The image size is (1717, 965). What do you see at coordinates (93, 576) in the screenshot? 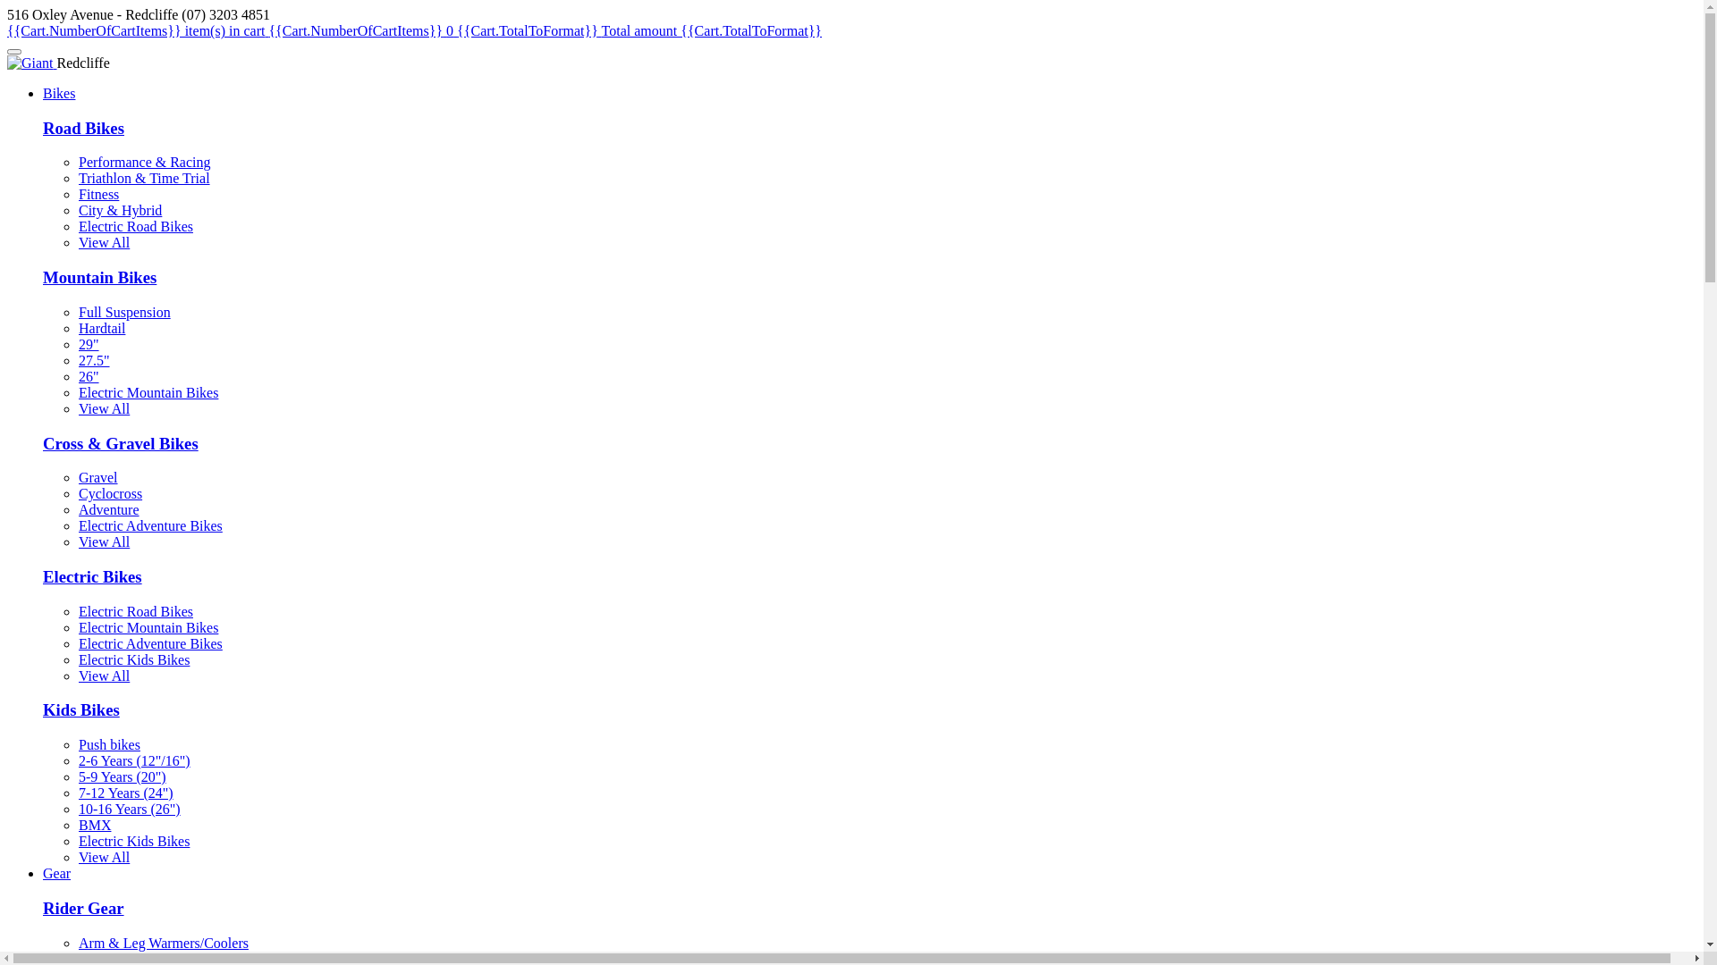
I see `Electric Bikes` at bounding box center [93, 576].